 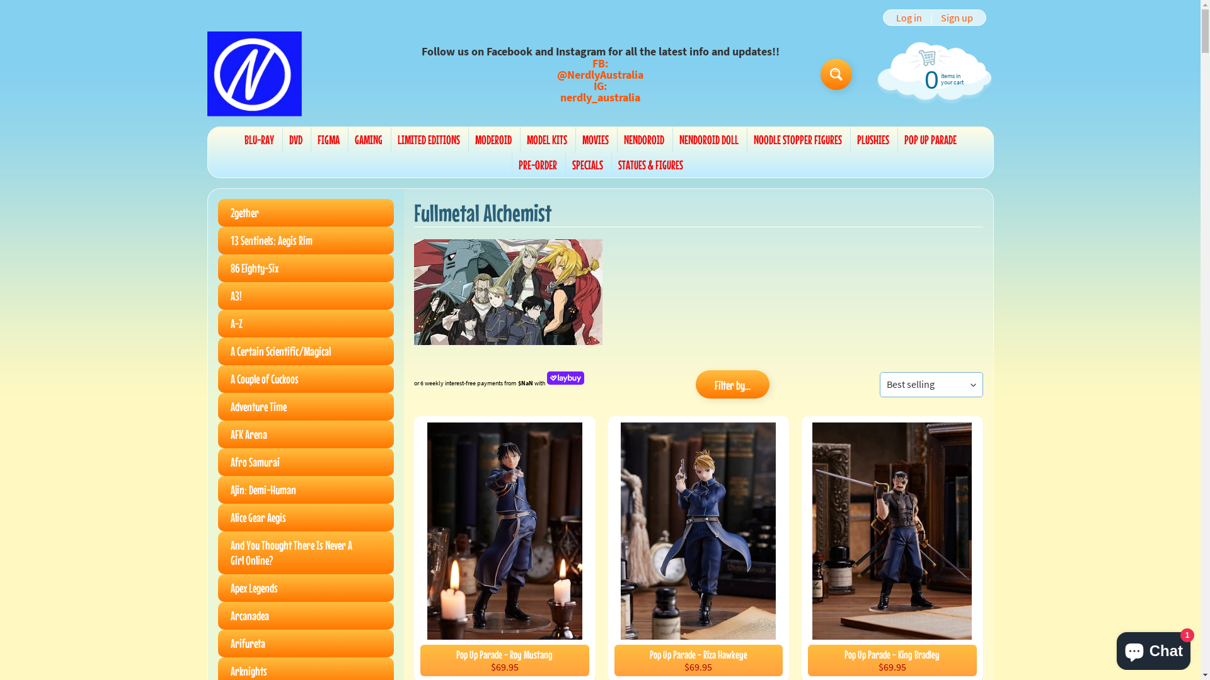 I want to click on A Couple of Cuckoos, so click(x=306, y=379).